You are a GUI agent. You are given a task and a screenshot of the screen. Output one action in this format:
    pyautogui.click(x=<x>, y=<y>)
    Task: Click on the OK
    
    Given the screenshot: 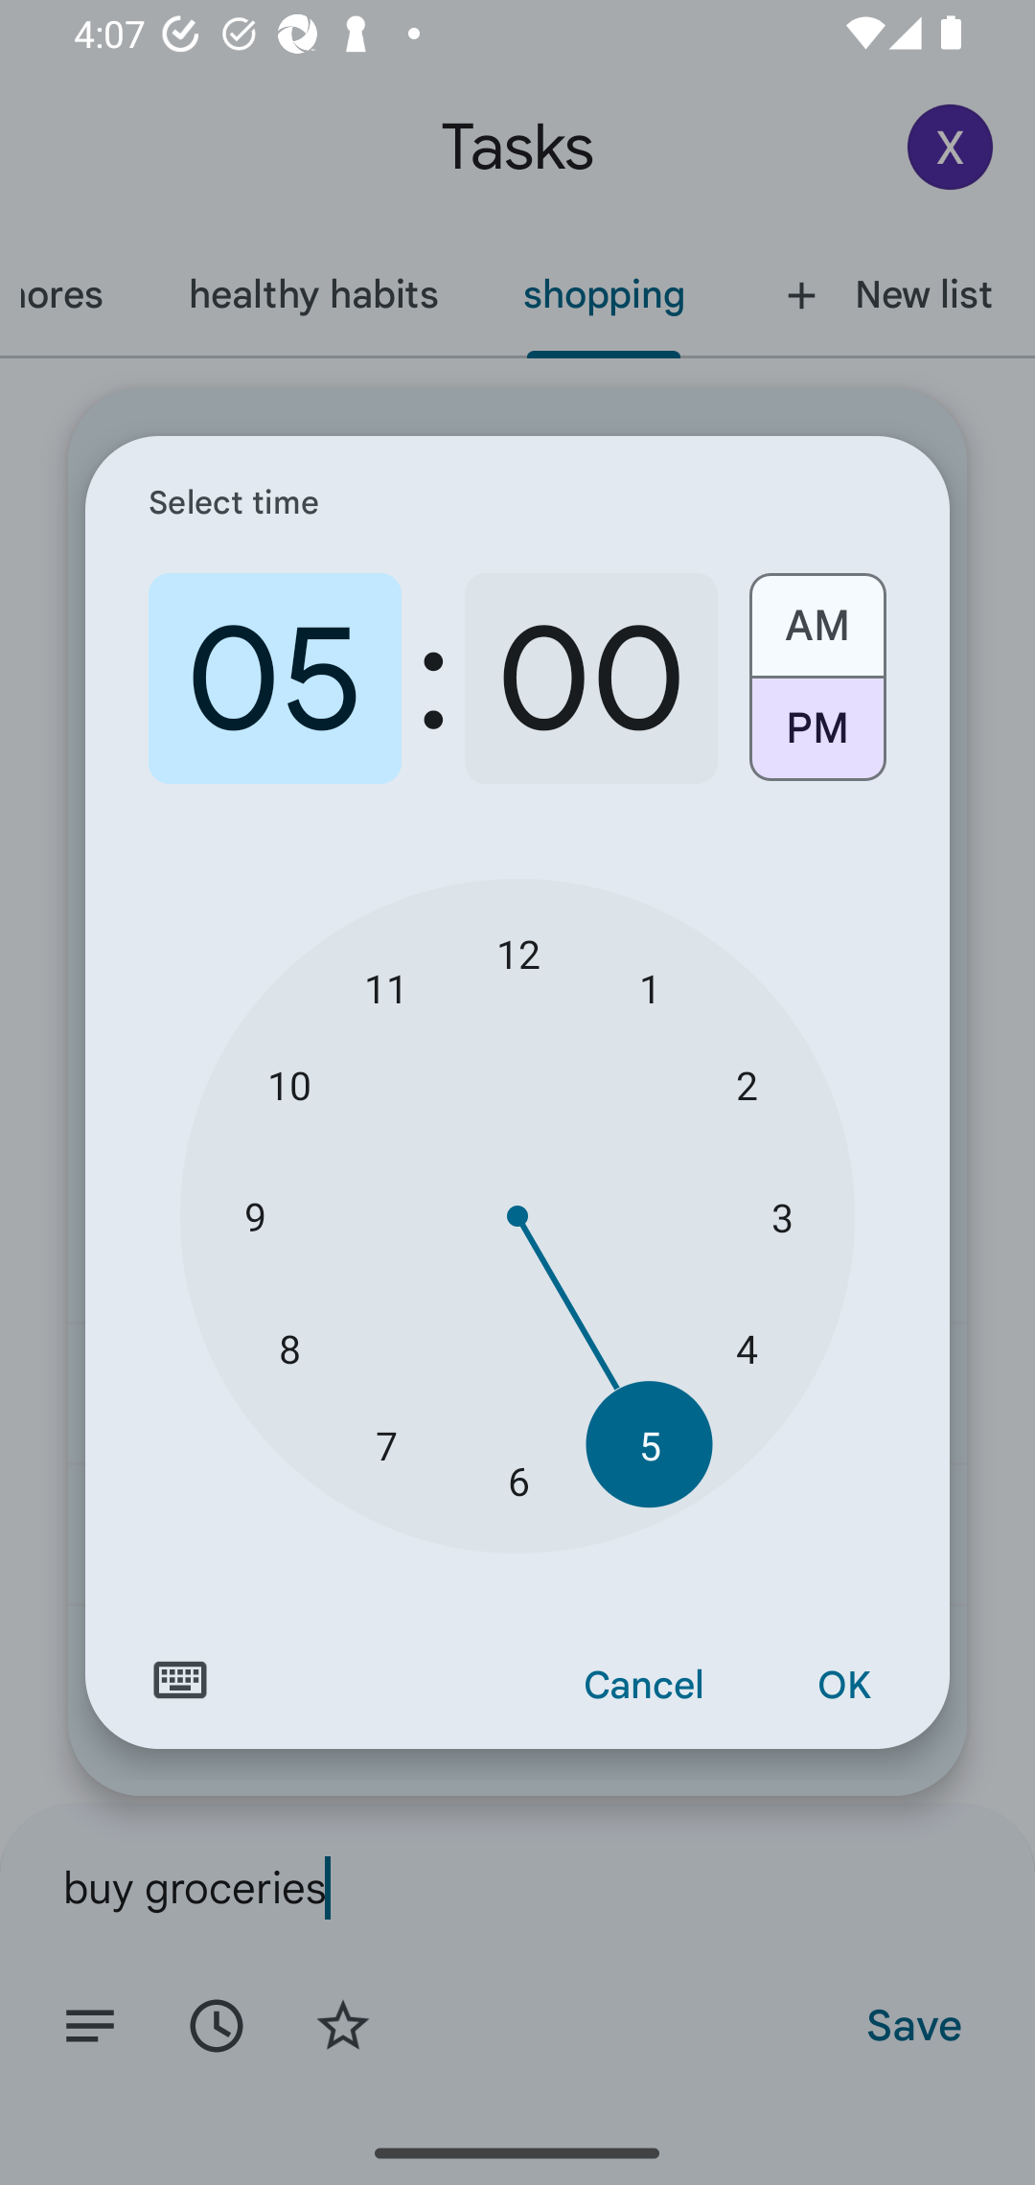 What is the action you would take?
    pyautogui.click(x=843, y=1686)
    